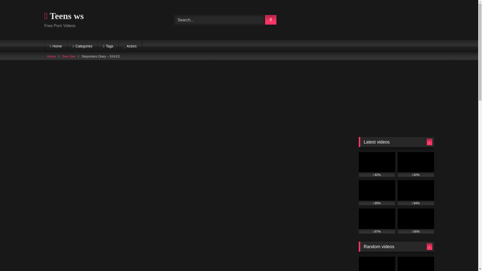 This screenshot has width=482, height=271. Describe the element at coordinates (219, 20) in the screenshot. I see `Search...` at that location.